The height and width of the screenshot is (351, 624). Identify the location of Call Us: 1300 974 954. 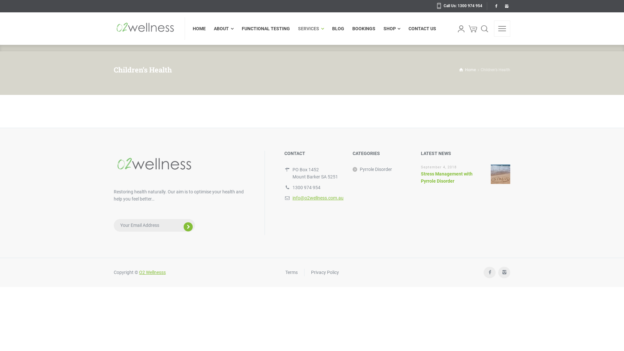
(460, 6).